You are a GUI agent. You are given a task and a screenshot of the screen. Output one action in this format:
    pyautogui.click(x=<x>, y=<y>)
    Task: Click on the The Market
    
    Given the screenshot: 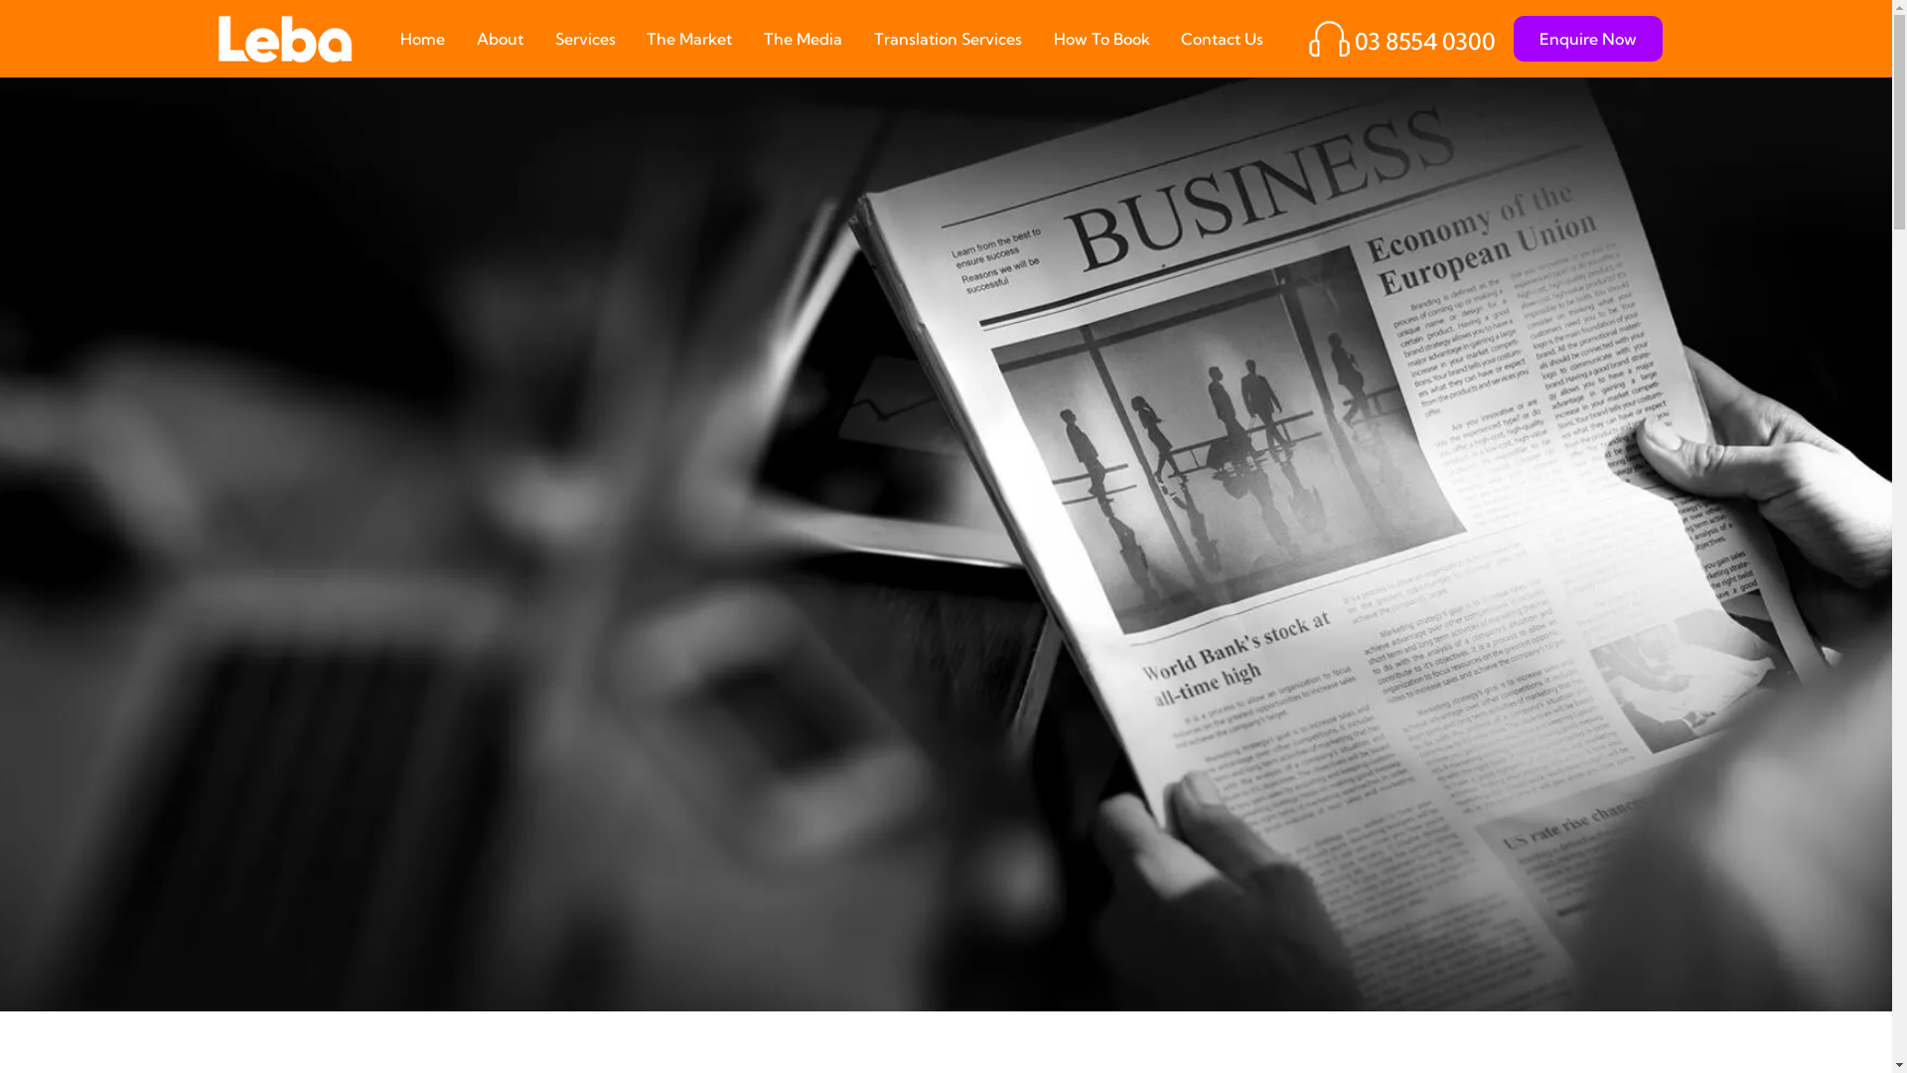 What is the action you would take?
    pyautogui.click(x=689, y=38)
    